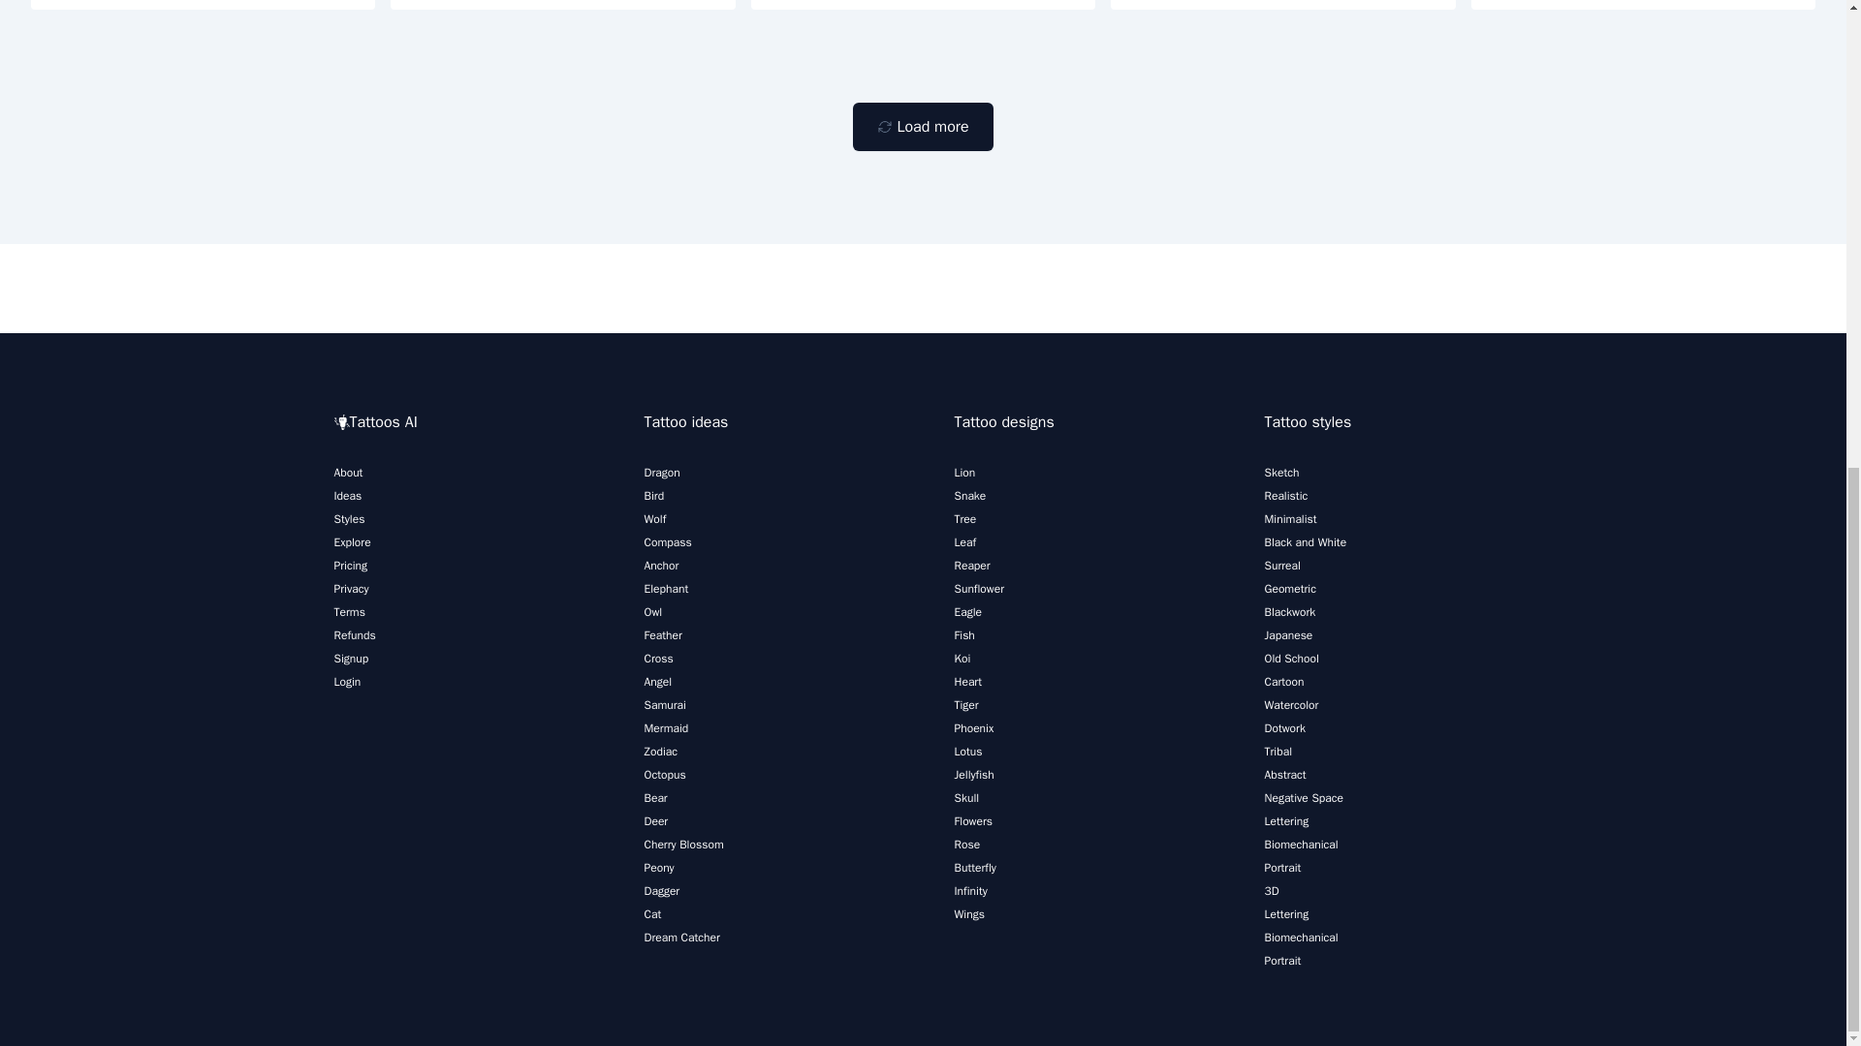  Describe the element at coordinates (351, 542) in the screenshot. I see `Explore` at that location.